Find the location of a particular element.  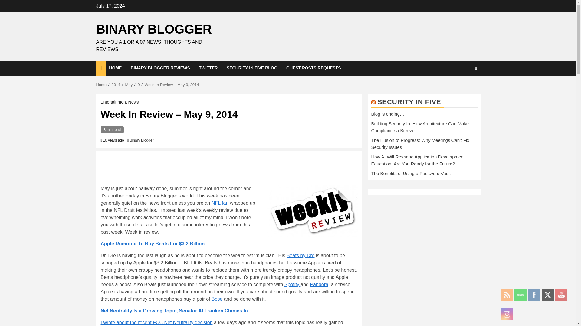

NFL Draft 2014 is located at coordinates (220, 203).